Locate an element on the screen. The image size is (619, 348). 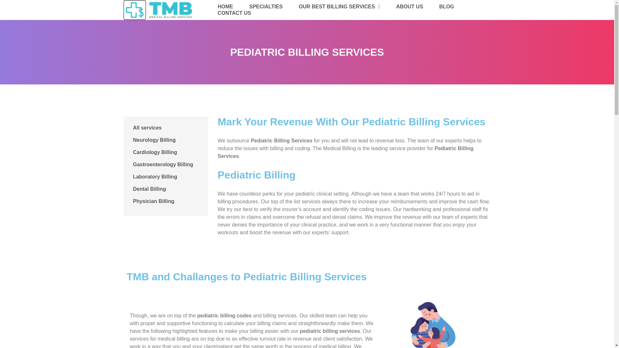
All services is located at coordinates (165, 128).